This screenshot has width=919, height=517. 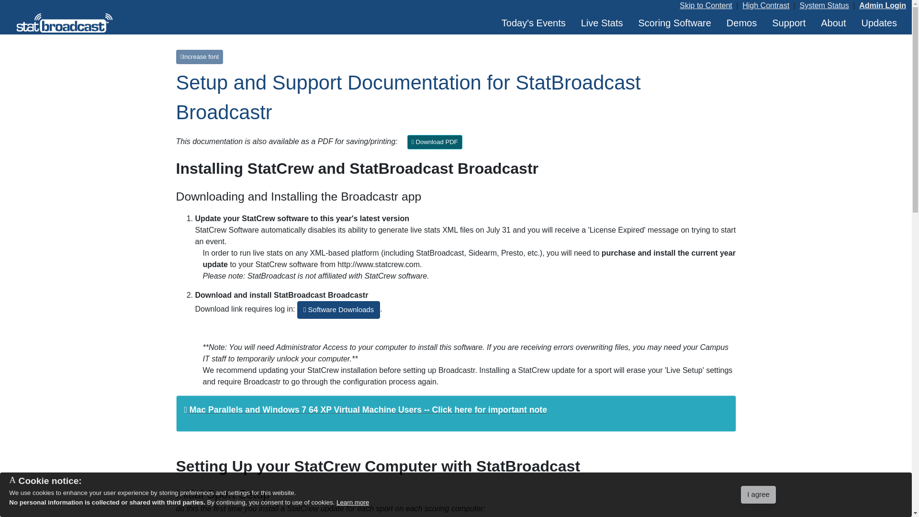 I want to click on Today's Events, so click(x=534, y=23).